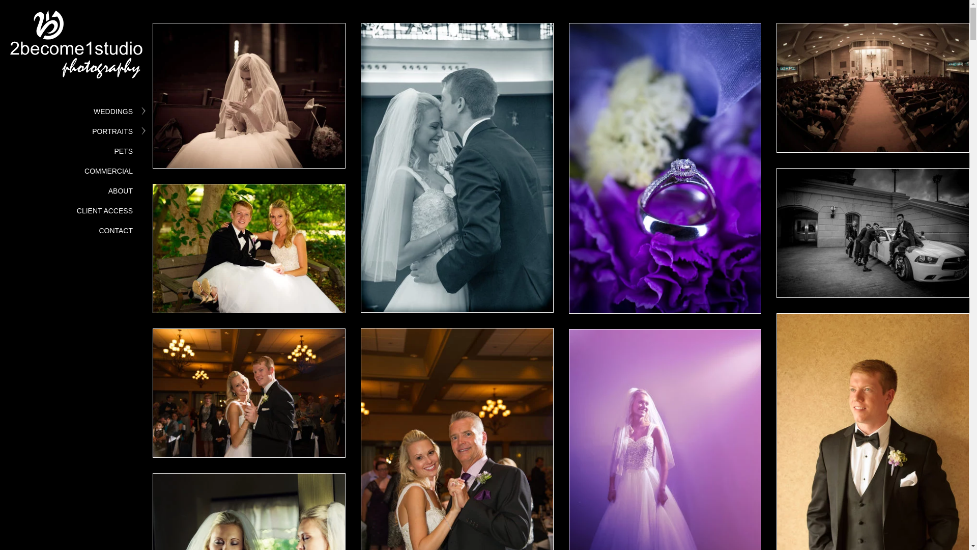 The width and height of the screenshot is (977, 550). I want to click on WEDDINGS, so click(113, 112).